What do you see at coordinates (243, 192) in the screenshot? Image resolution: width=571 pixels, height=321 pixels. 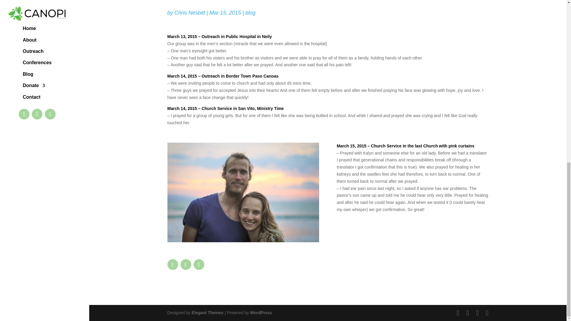 I see `zurbriggen` at bounding box center [243, 192].